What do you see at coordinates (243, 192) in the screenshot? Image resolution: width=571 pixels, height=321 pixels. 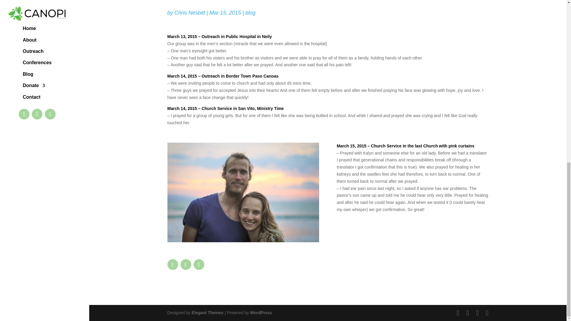 I see `zurbriggen` at bounding box center [243, 192].